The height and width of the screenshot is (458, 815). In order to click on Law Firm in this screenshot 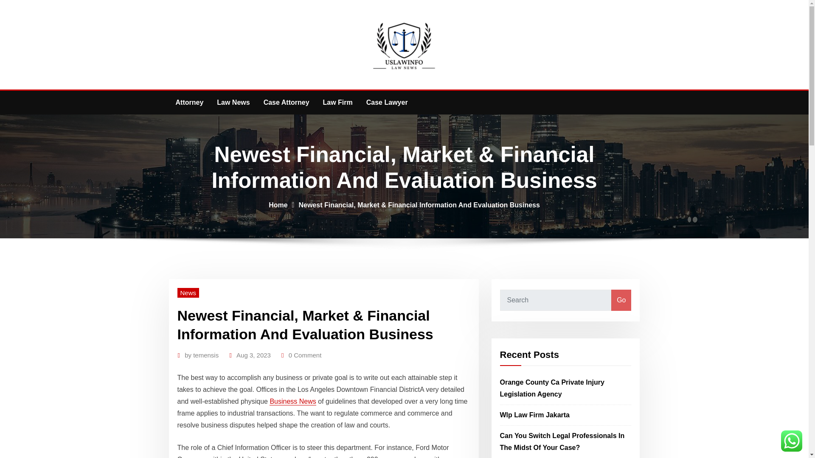, I will do `click(337, 103)`.